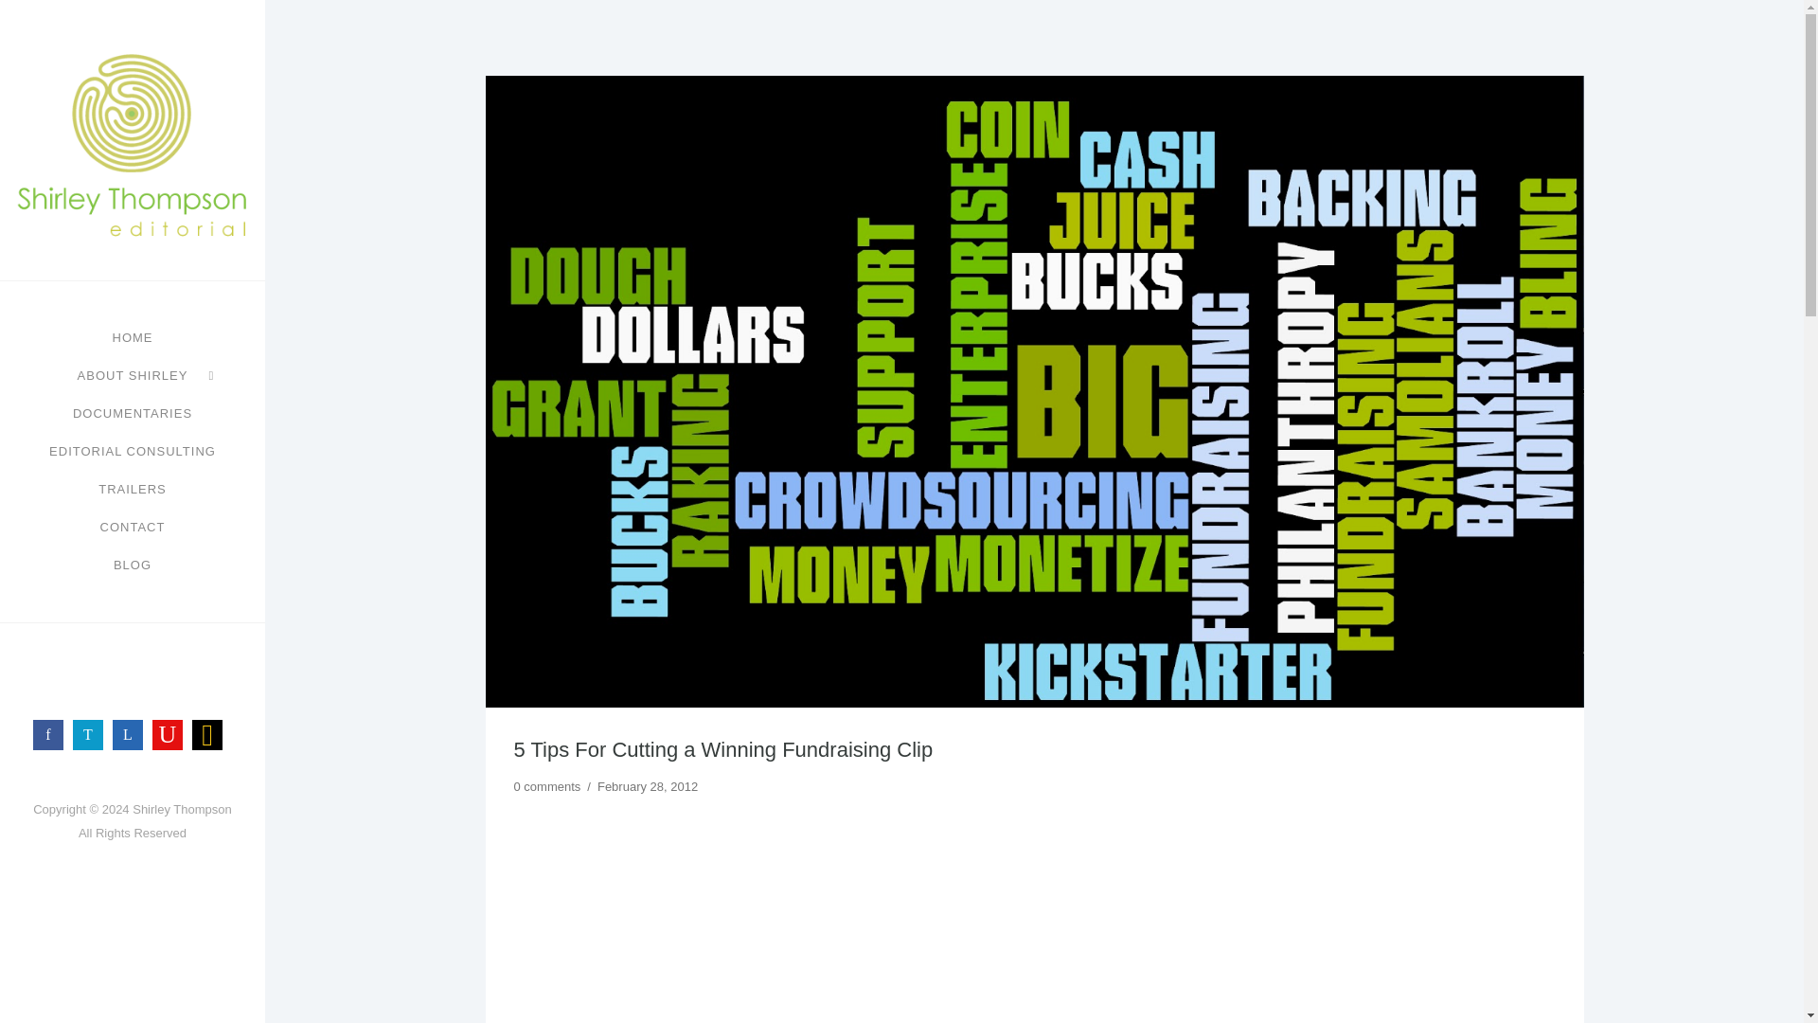 The image size is (1818, 1023). Describe the element at coordinates (133, 413) in the screenshot. I see `Documentaries` at that location.